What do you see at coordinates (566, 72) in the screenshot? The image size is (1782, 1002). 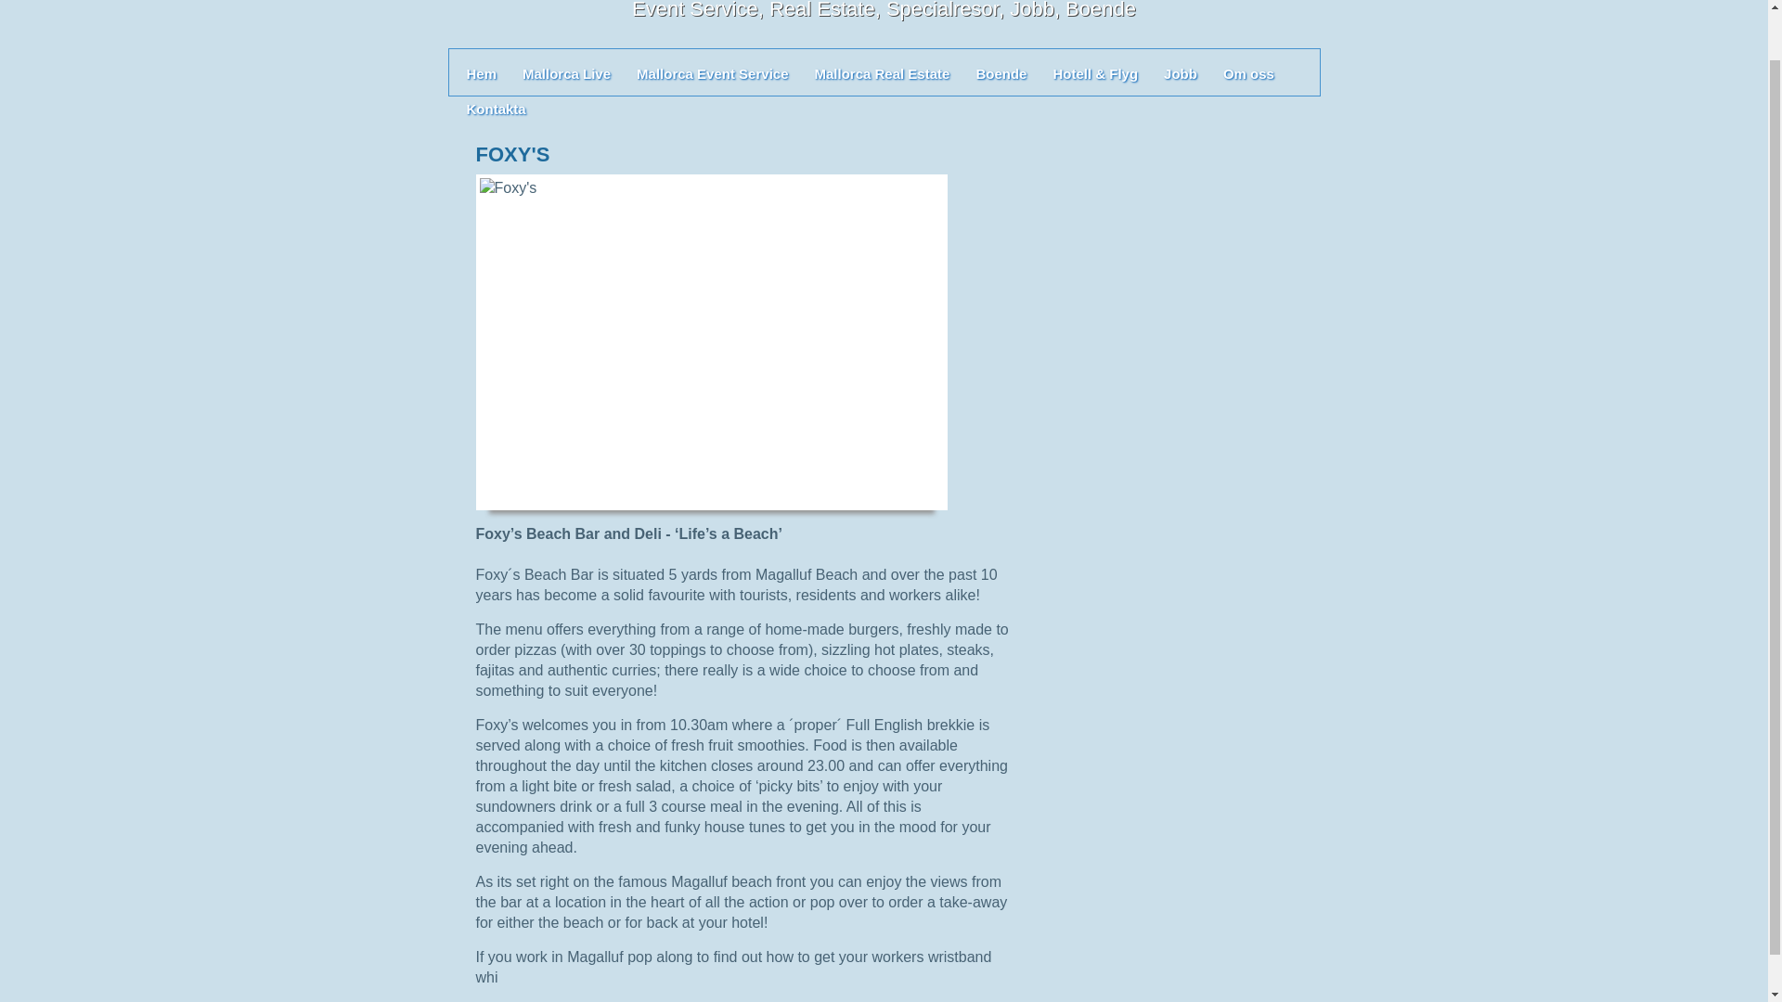 I see `Mallorca Live` at bounding box center [566, 72].